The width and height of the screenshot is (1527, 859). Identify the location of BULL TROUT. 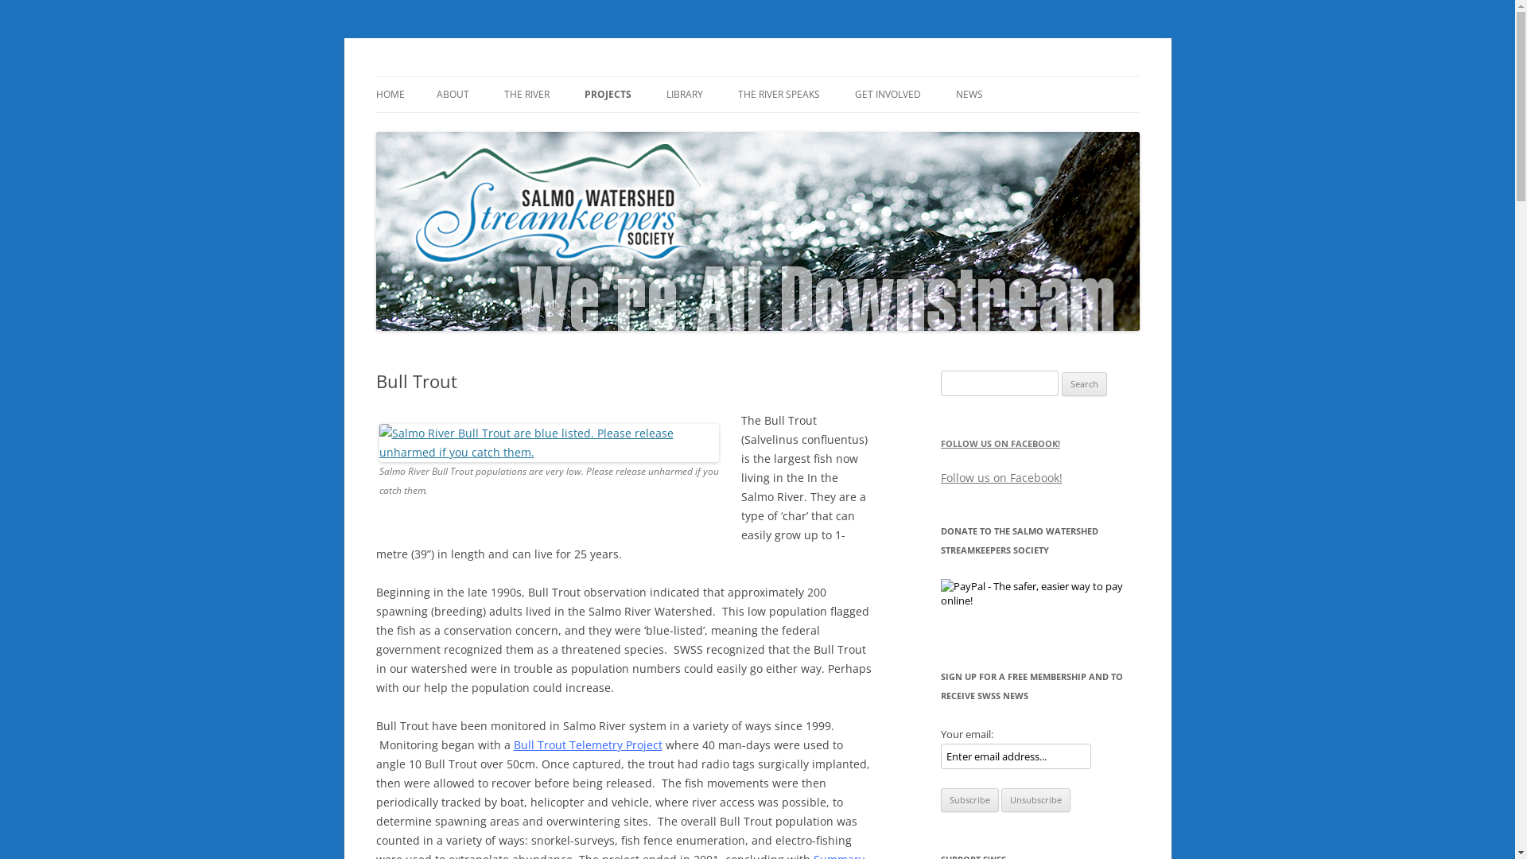
(663, 129).